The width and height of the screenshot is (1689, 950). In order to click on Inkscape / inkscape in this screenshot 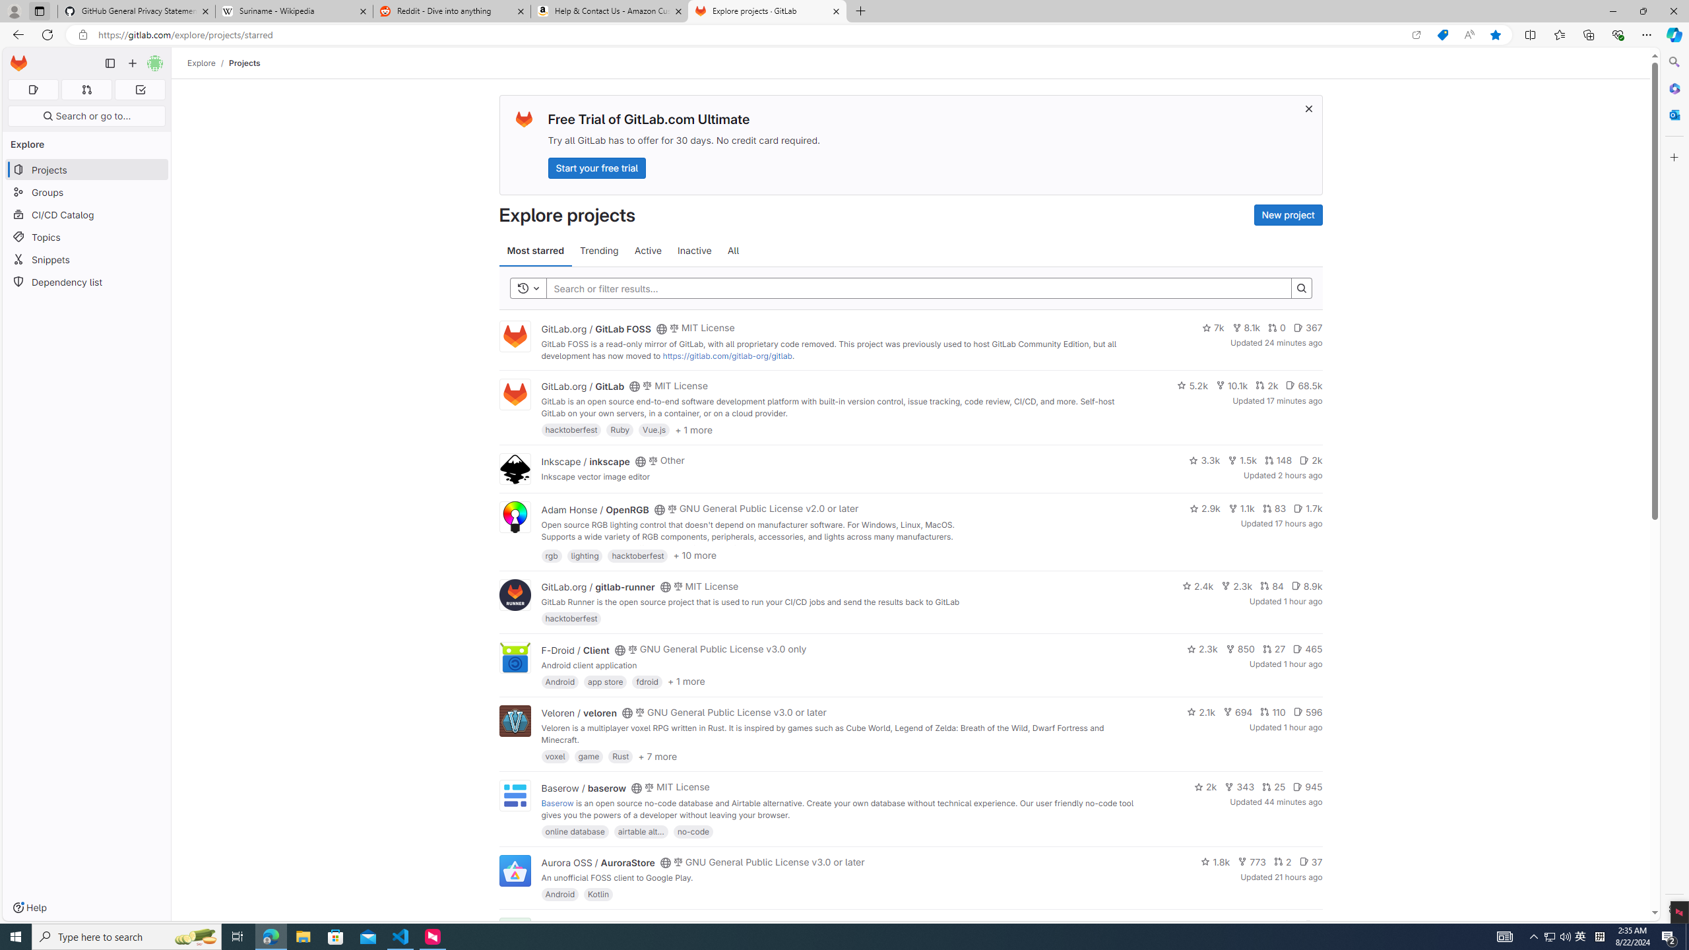, I will do `click(585, 460)`.